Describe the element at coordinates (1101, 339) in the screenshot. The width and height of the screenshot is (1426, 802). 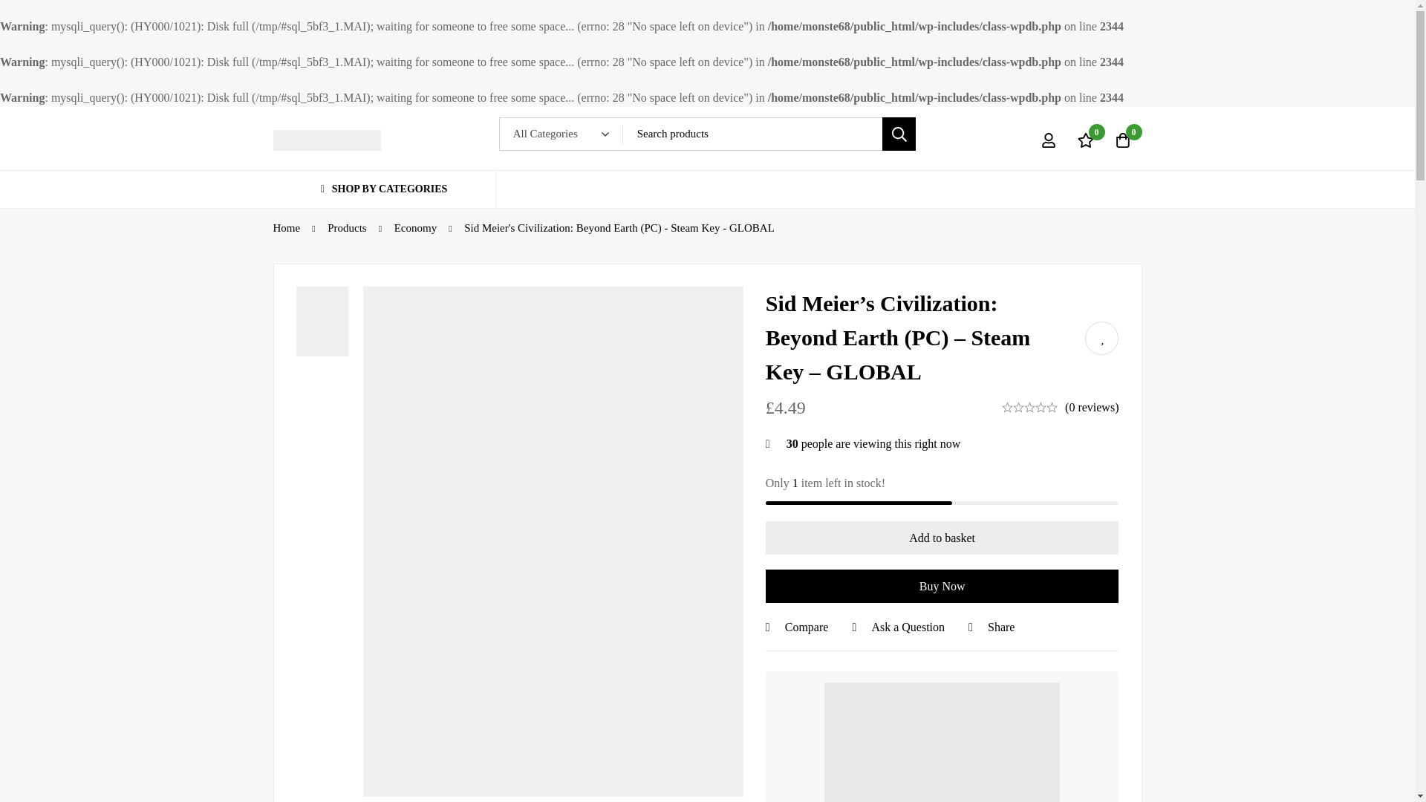
I see `Add To Wishlist` at that location.